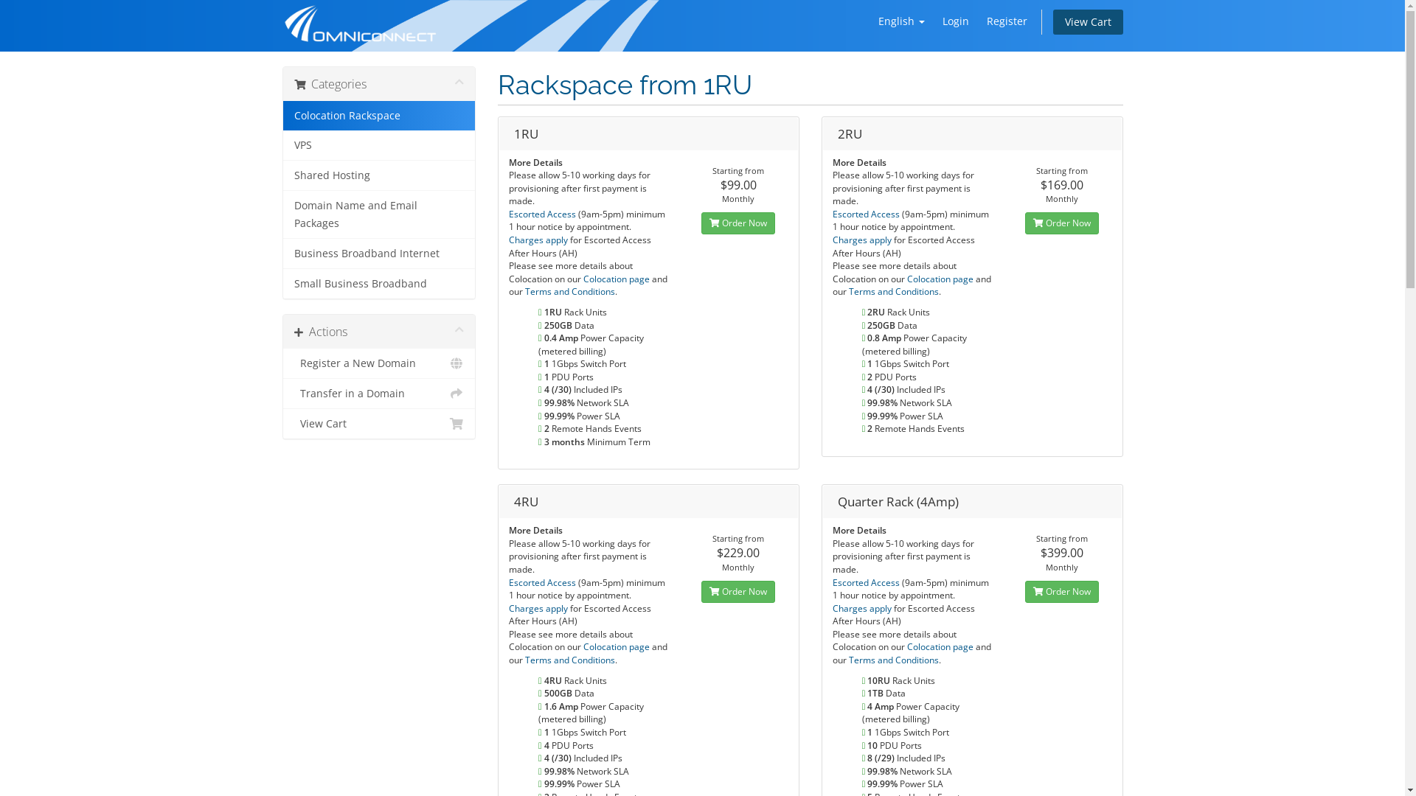 This screenshot has width=1416, height=796. What do you see at coordinates (379, 116) in the screenshot?
I see `Colocation Rackspace` at bounding box center [379, 116].